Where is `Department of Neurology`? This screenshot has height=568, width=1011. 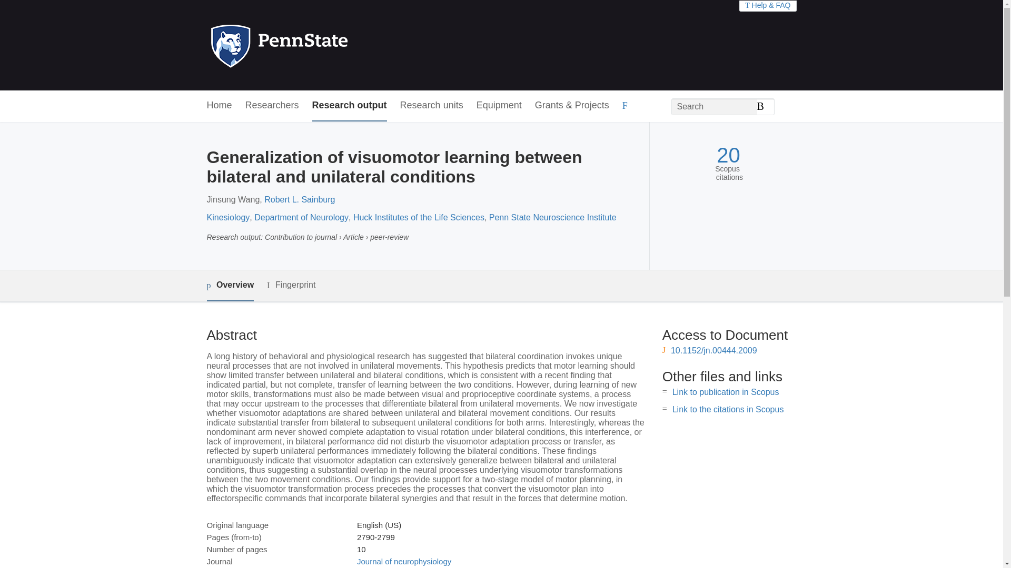
Department of Neurology is located at coordinates (301, 218).